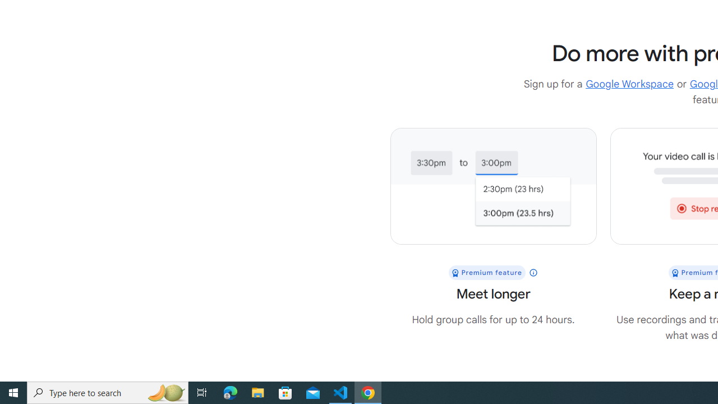  I want to click on Premium feature, so click(493, 273).